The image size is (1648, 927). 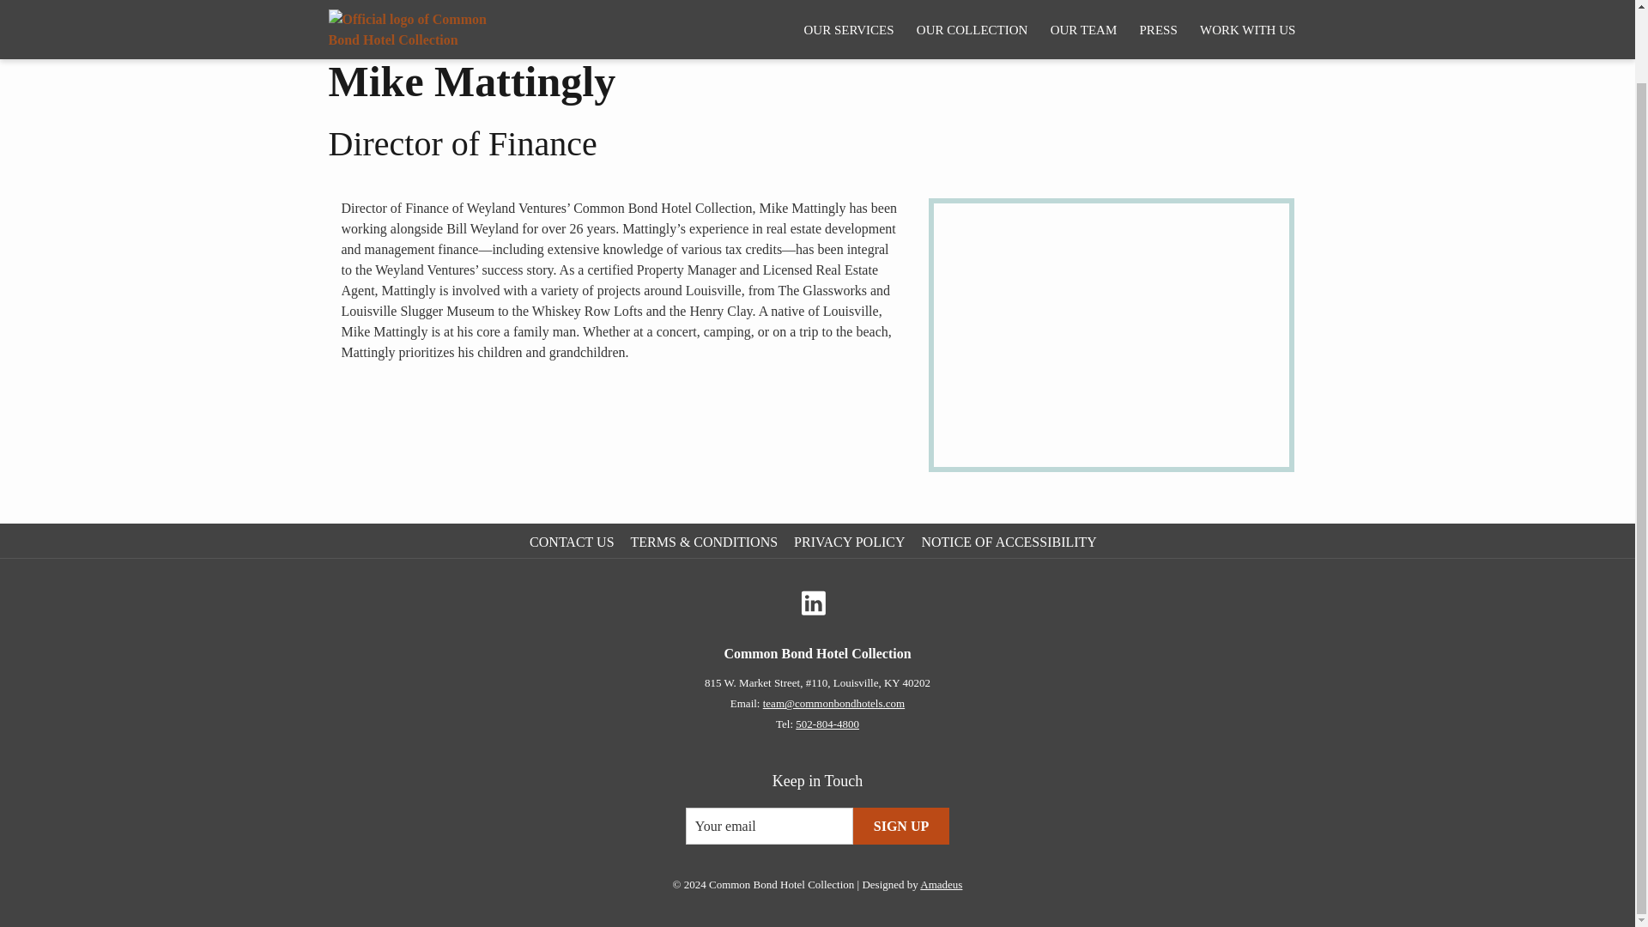 I want to click on PREVIOUS, so click(x=1184, y=9).